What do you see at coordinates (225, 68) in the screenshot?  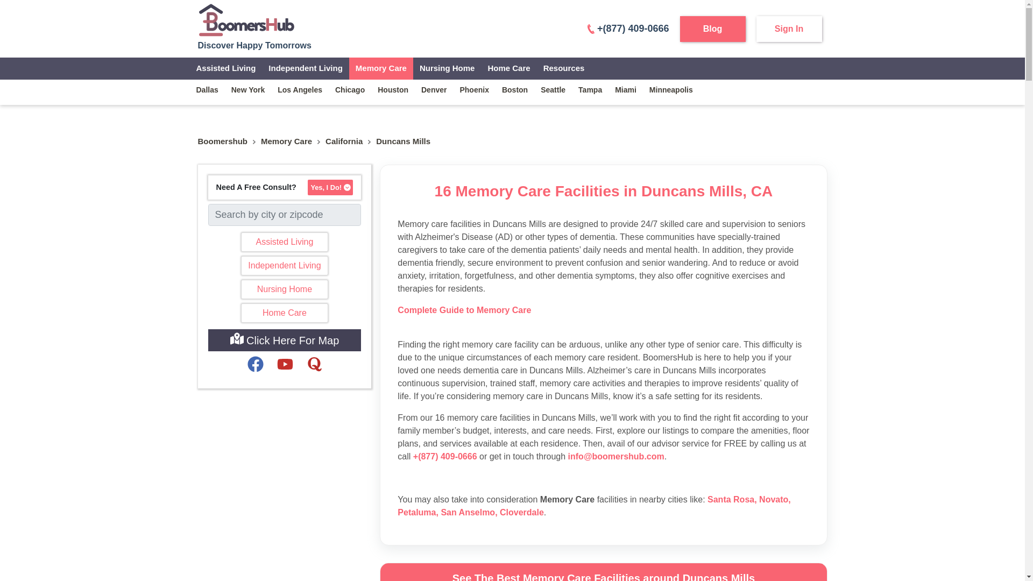 I see `Assisted Living in Duncans Mills, California` at bounding box center [225, 68].